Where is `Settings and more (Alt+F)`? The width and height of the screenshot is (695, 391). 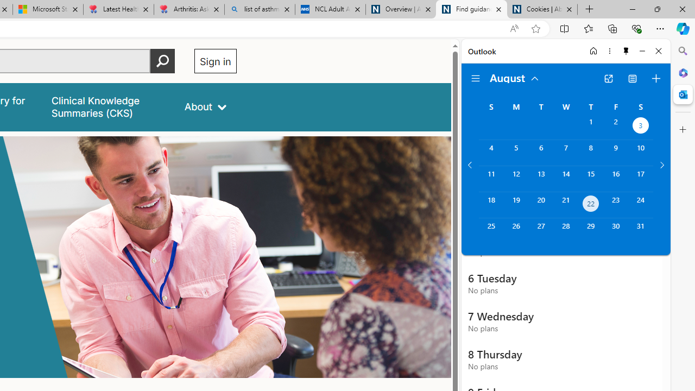
Settings and more (Alt+F) is located at coordinates (660, 28).